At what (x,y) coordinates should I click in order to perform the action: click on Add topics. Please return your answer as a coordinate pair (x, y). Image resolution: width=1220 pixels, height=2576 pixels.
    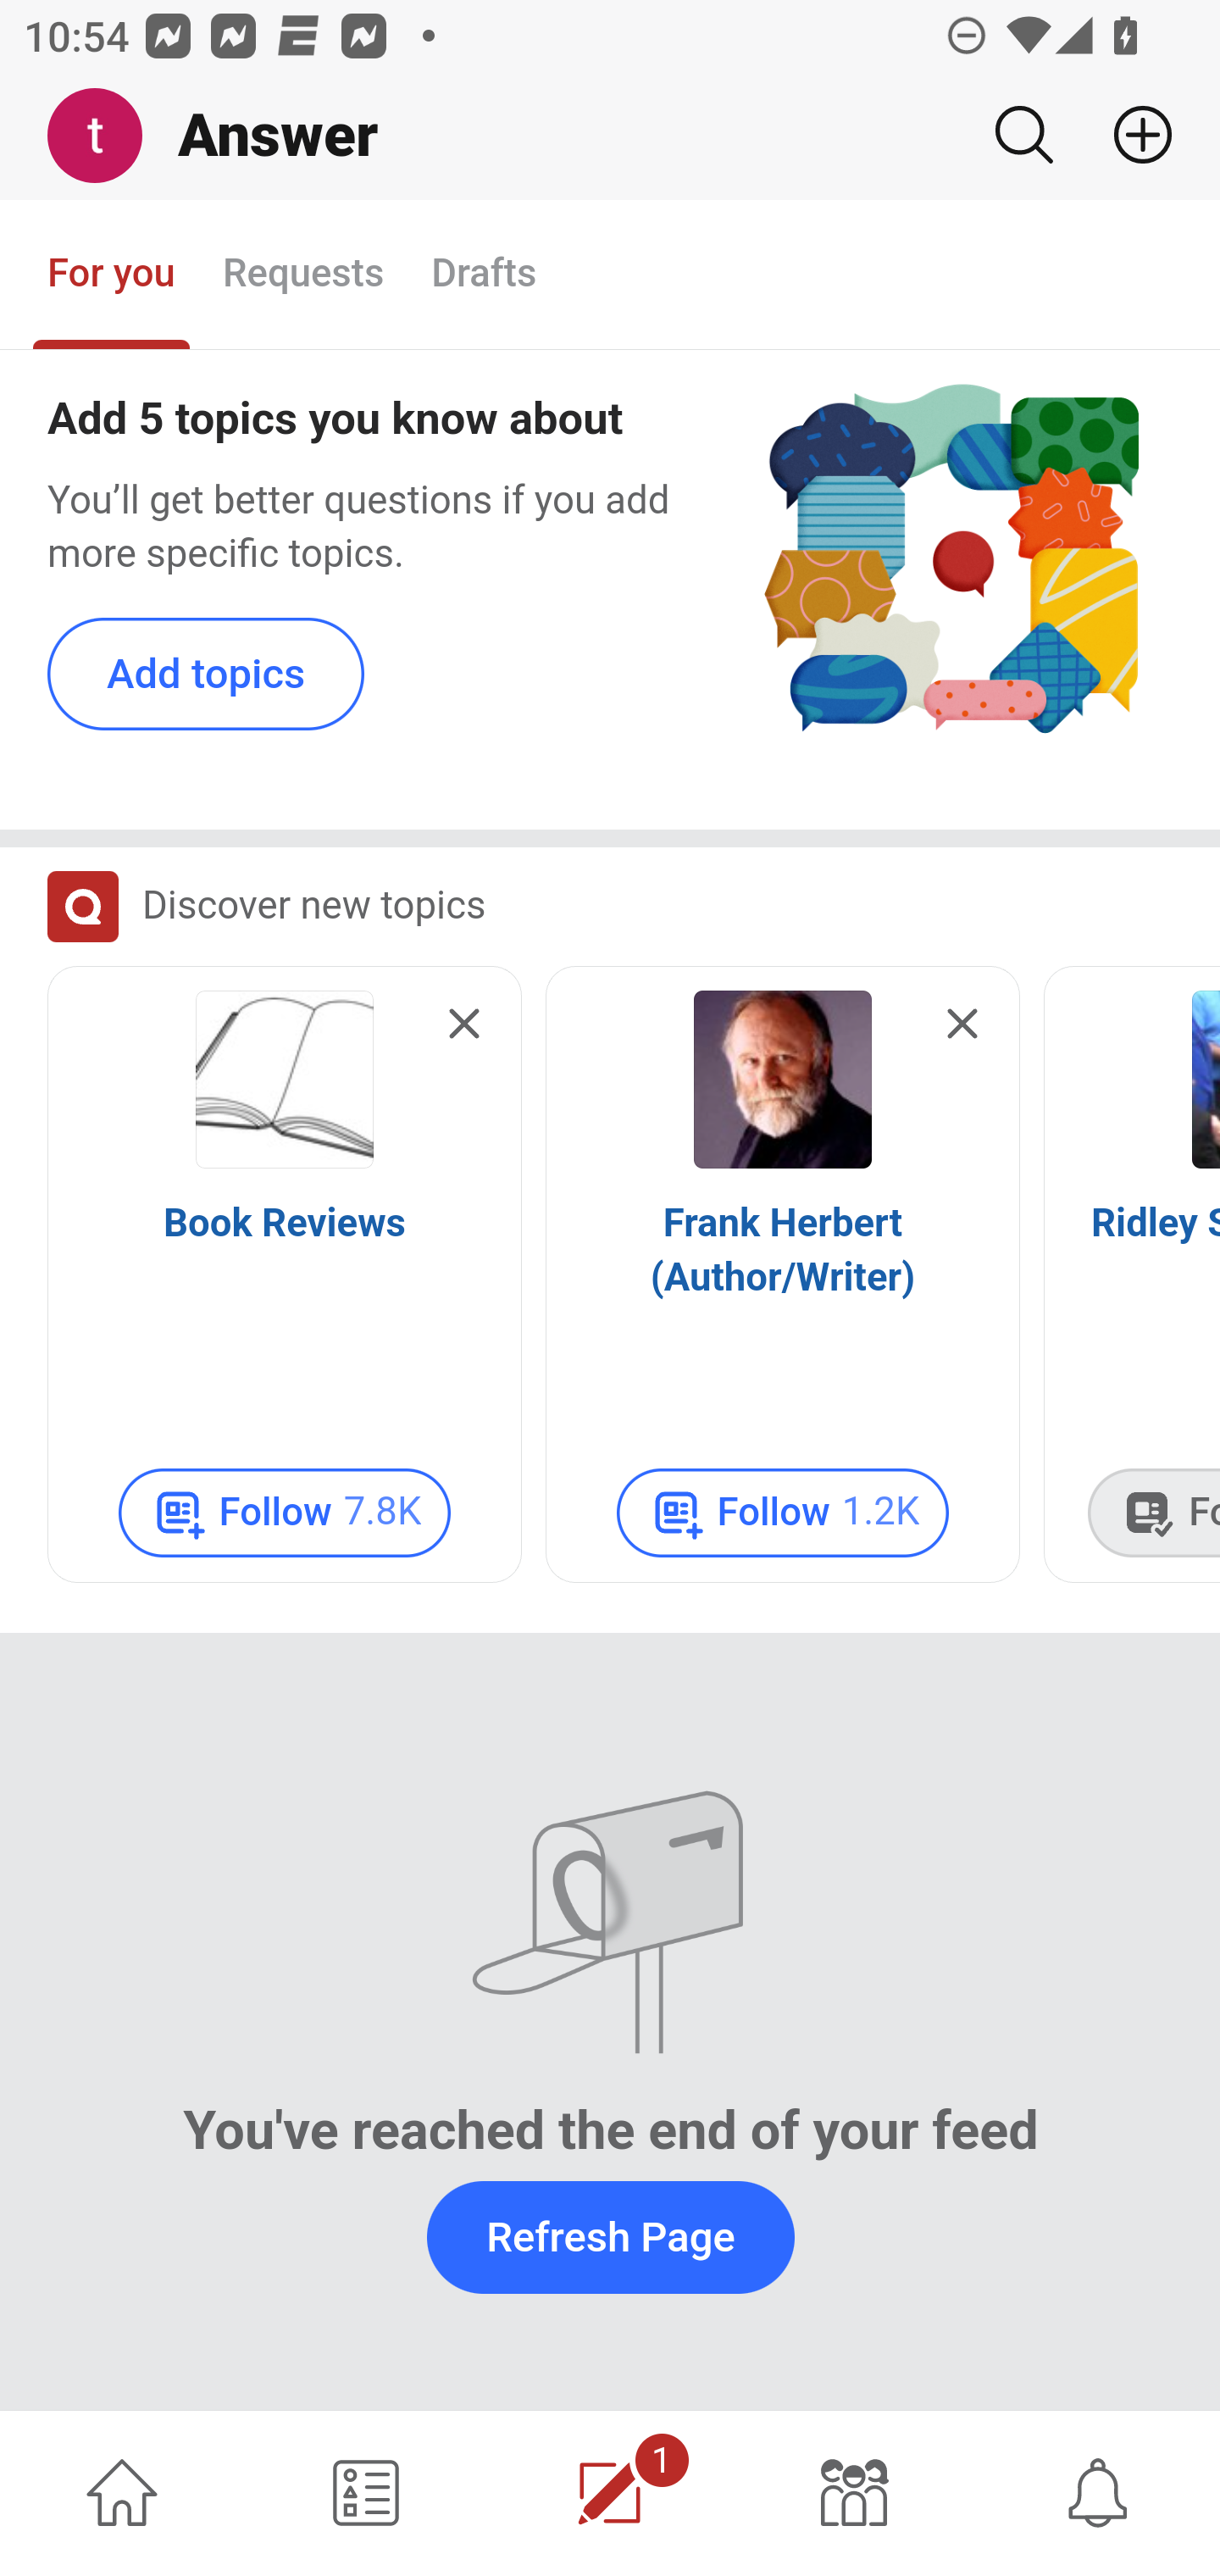
    Looking at the image, I should click on (207, 676).